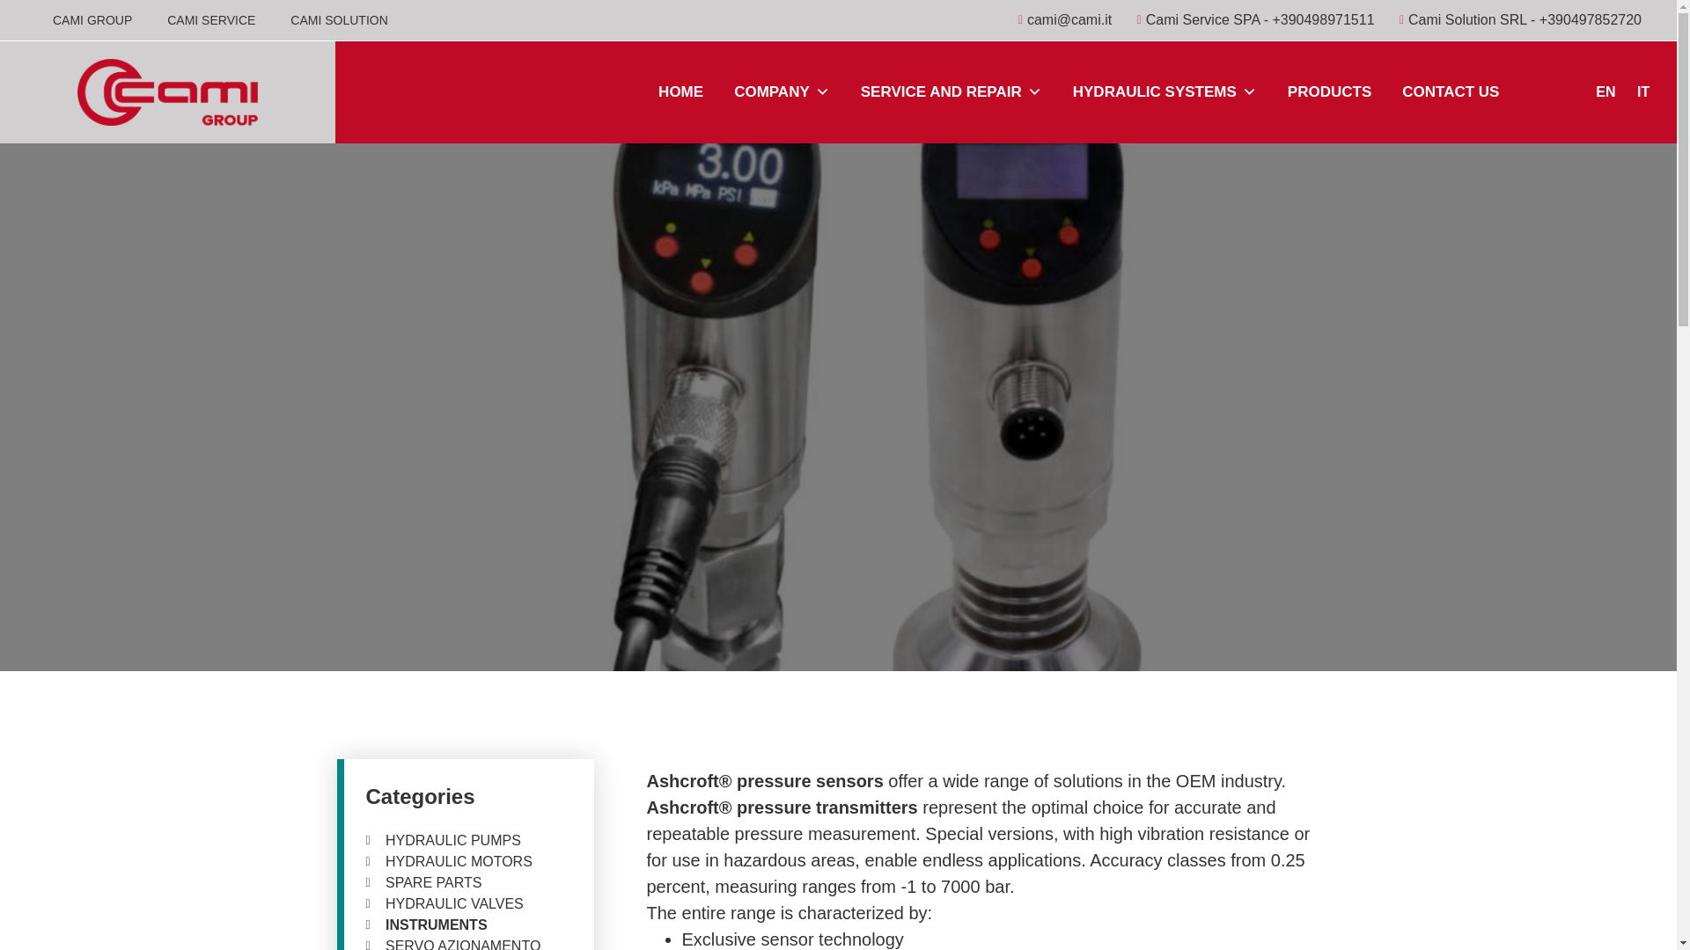 Image resolution: width=1690 pixels, height=950 pixels. I want to click on HYDRAULIC SYSTEMS, so click(1165, 91).